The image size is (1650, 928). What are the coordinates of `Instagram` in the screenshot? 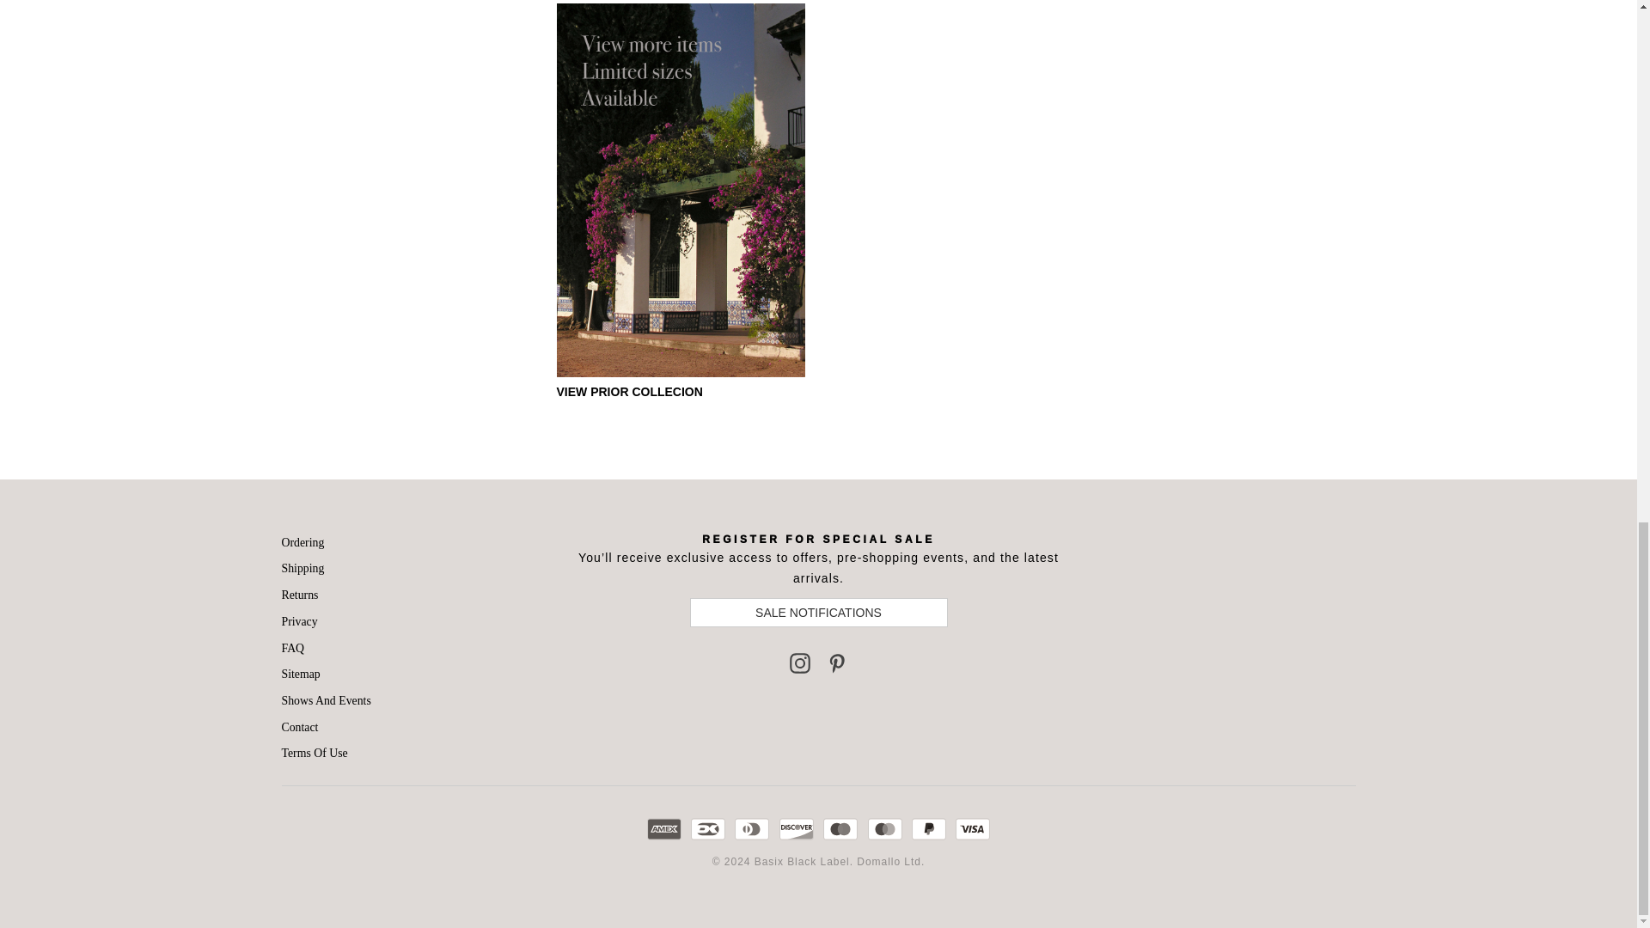 It's located at (799, 663).